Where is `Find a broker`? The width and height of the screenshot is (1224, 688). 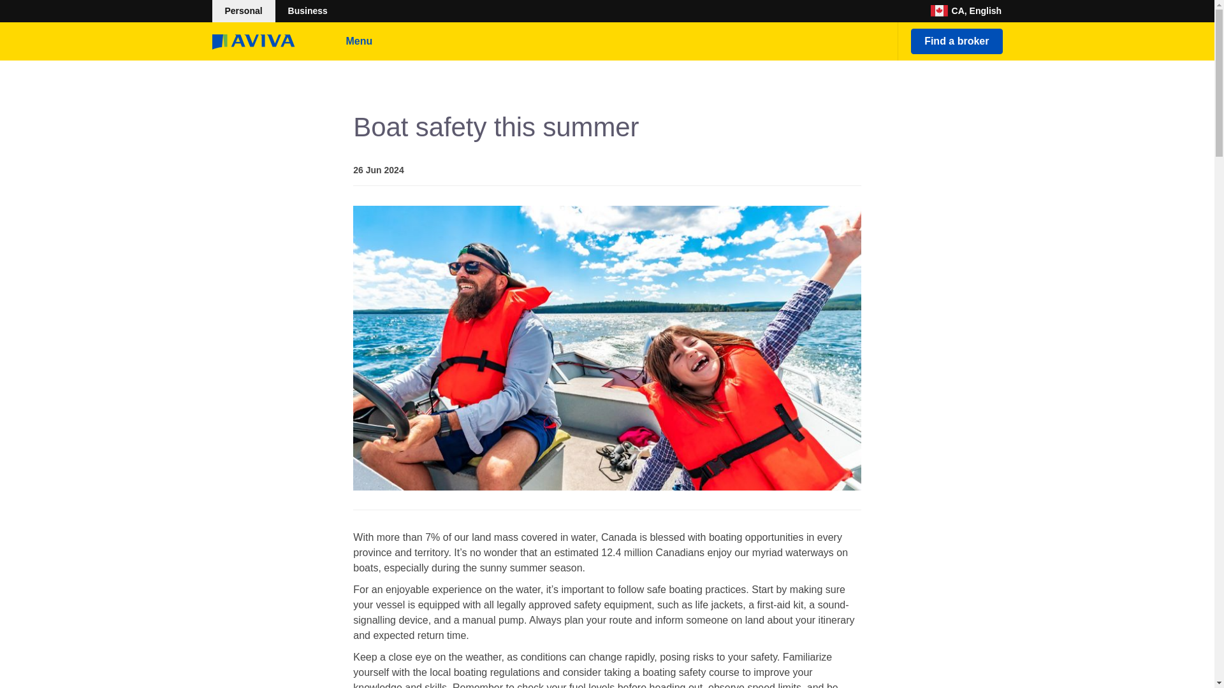
Find a broker is located at coordinates (956, 41).